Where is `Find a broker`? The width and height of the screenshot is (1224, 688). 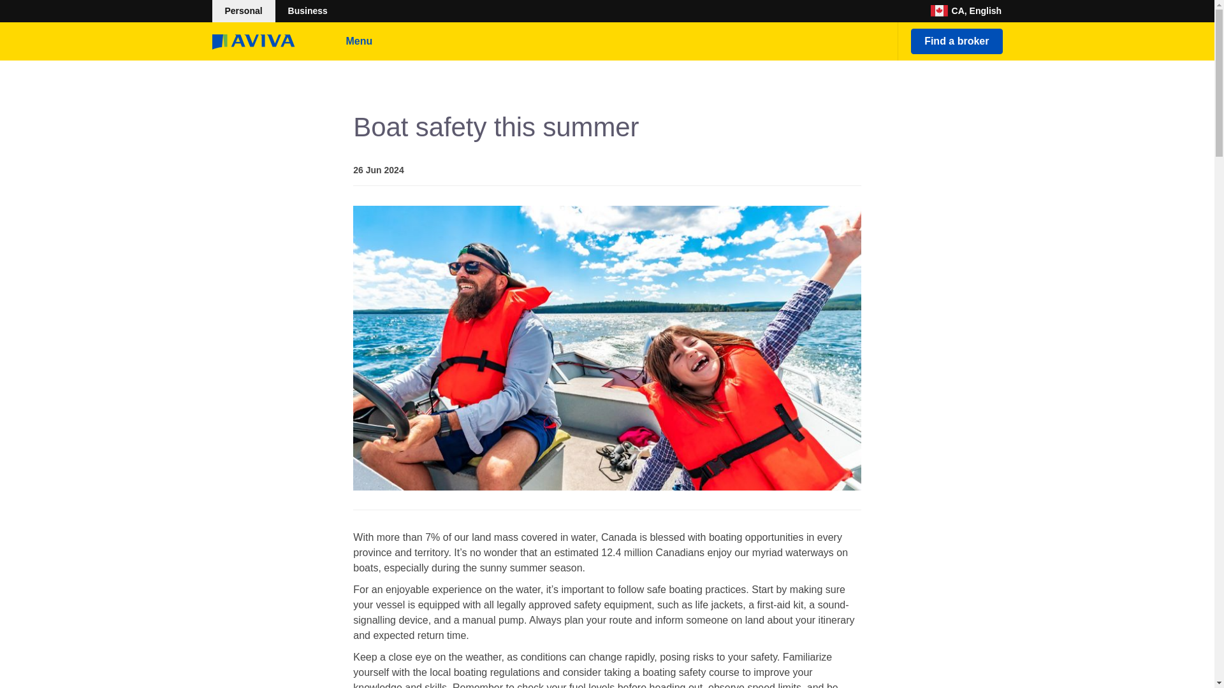
Find a broker is located at coordinates (956, 41).